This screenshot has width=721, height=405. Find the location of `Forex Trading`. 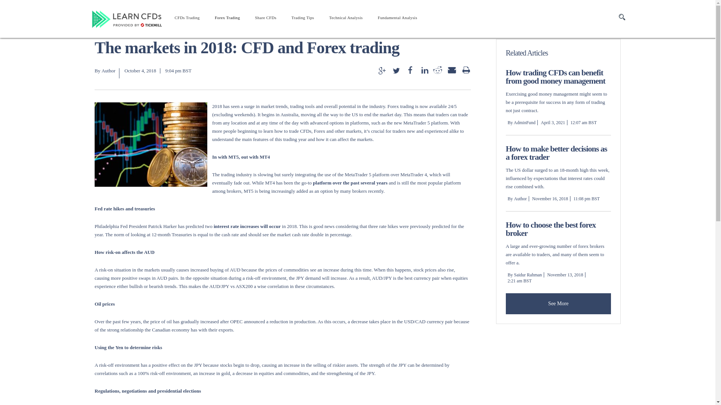

Forex Trading is located at coordinates (227, 17).